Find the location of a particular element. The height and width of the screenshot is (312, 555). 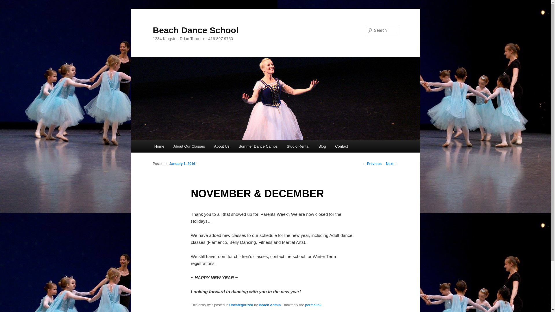

About Our Classes is located at coordinates (189, 146).